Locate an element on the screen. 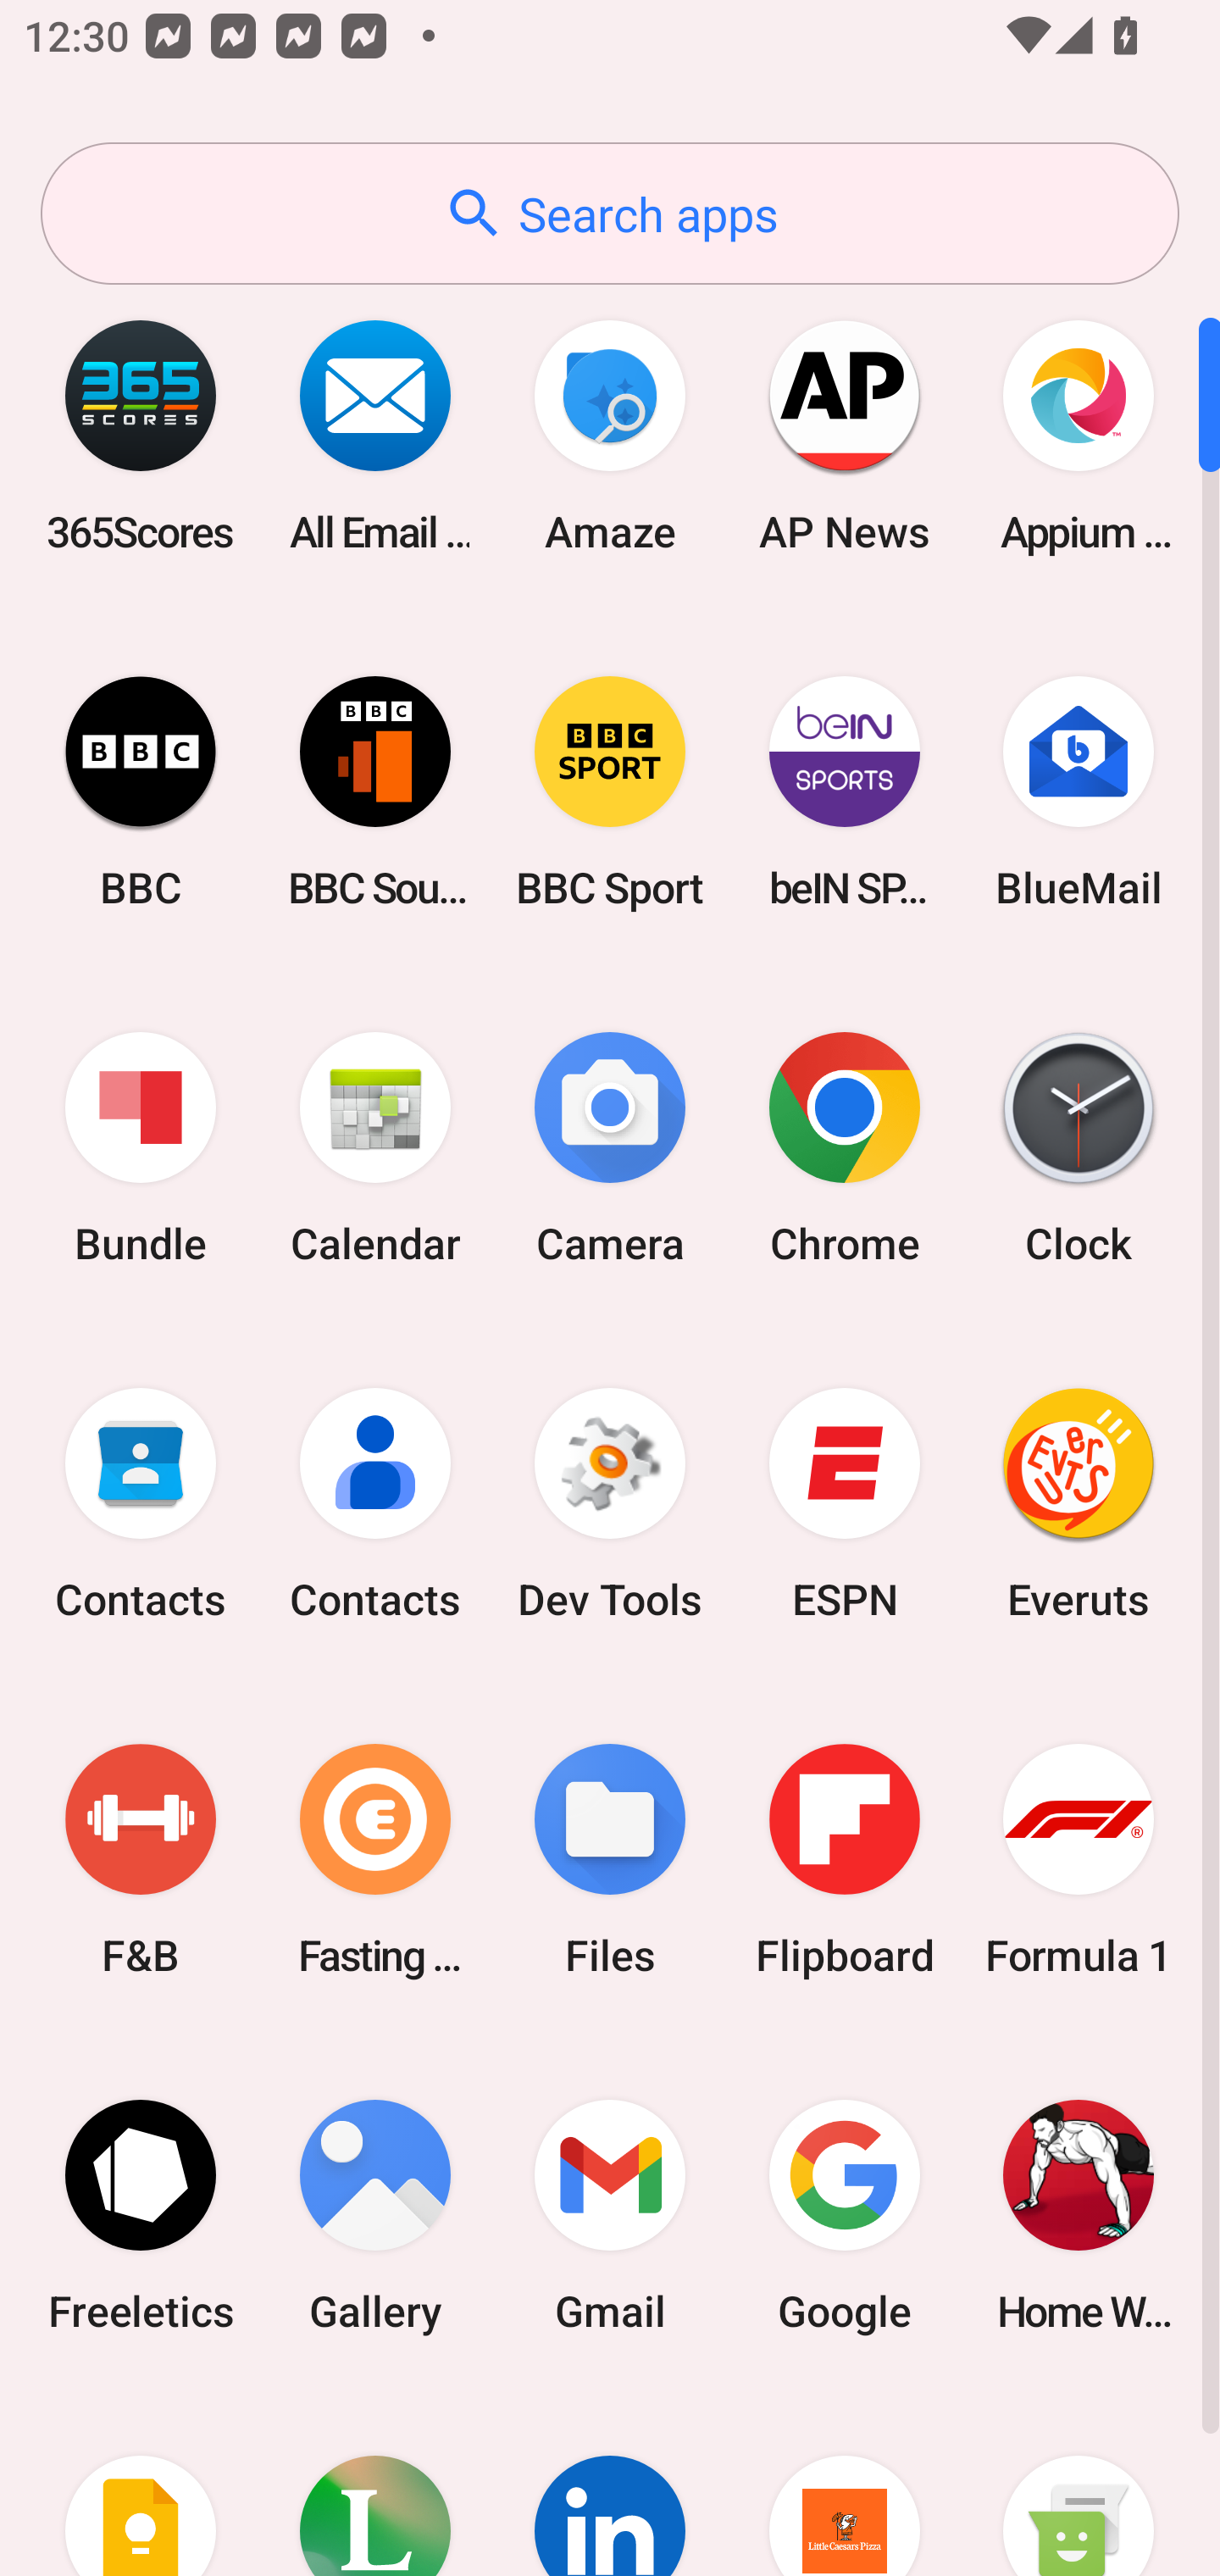 The image size is (1220, 2576). BBC Sport is located at coordinates (610, 791).